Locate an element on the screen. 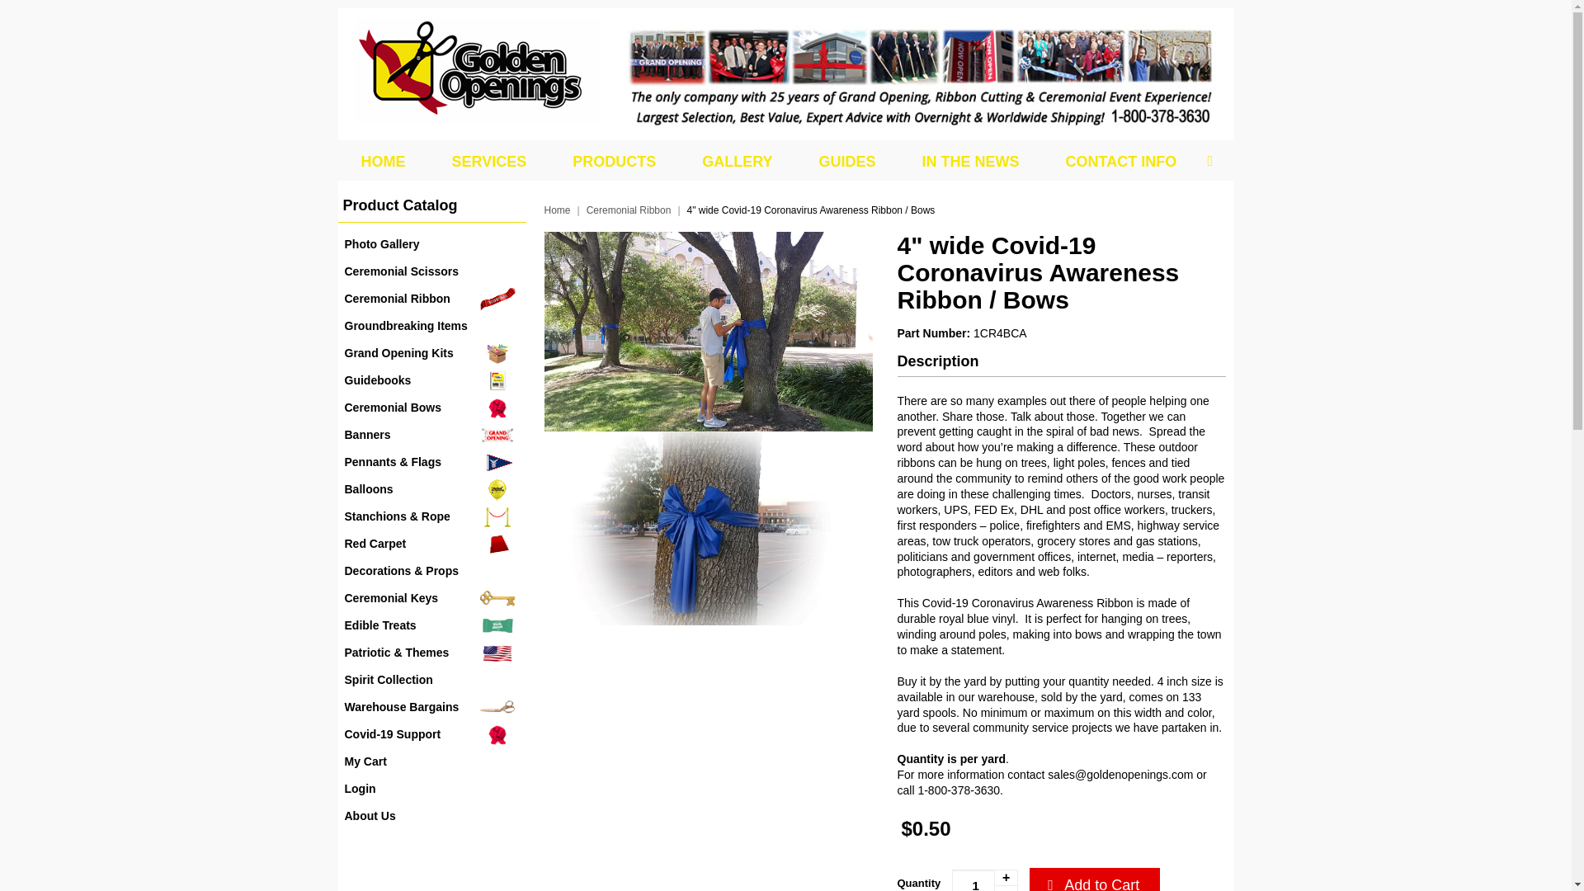 This screenshot has width=1584, height=891. 1 is located at coordinates (985, 880).